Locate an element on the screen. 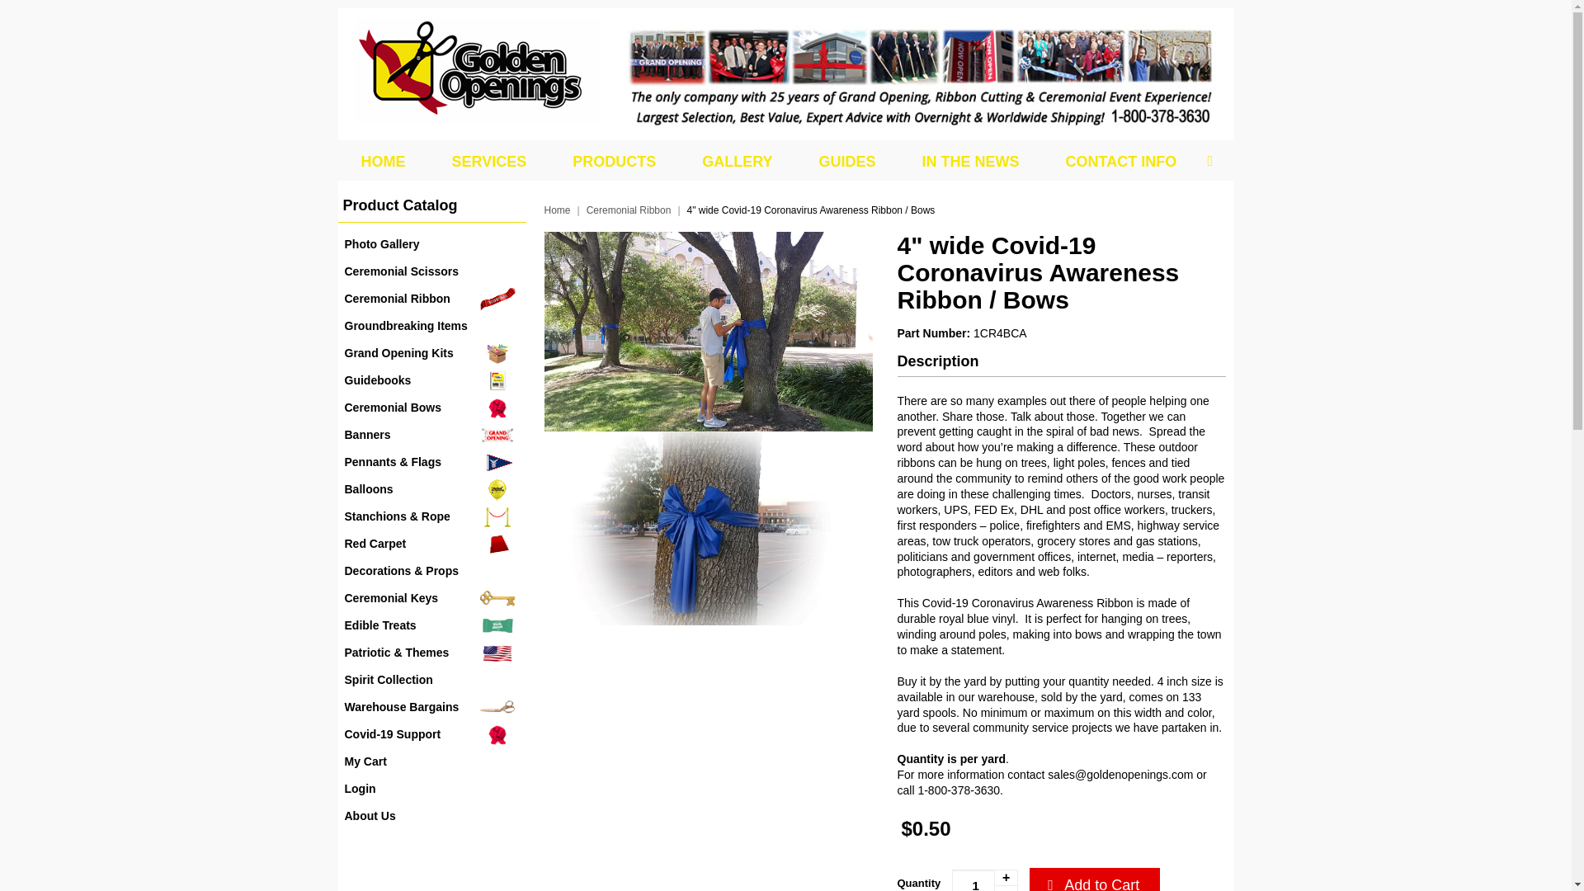 This screenshot has width=1584, height=891. 1 is located at coordinates (985, 880).